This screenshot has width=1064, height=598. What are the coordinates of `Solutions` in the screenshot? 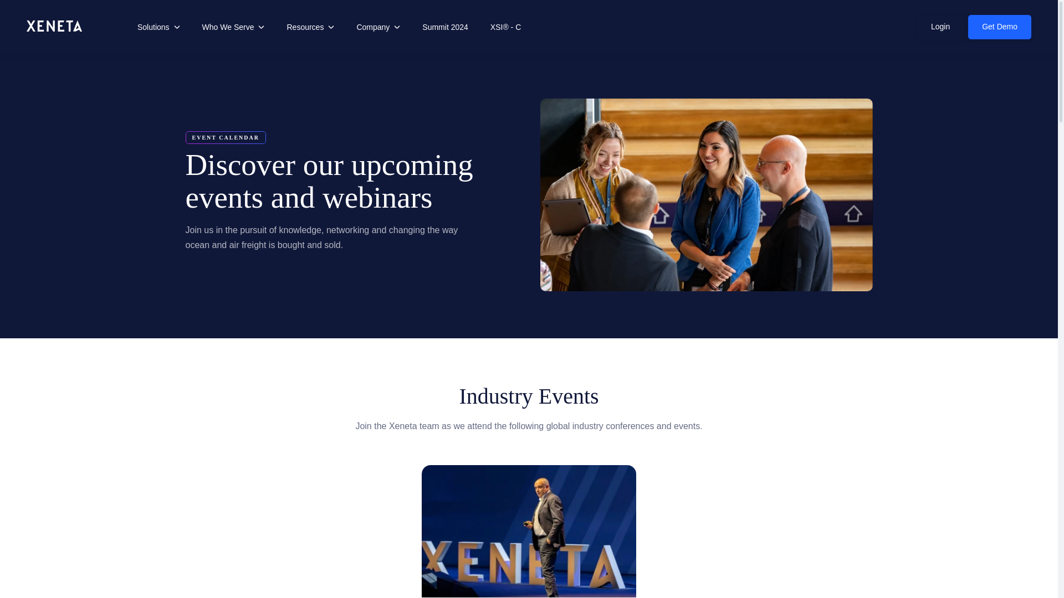 It's located at (579, 161).